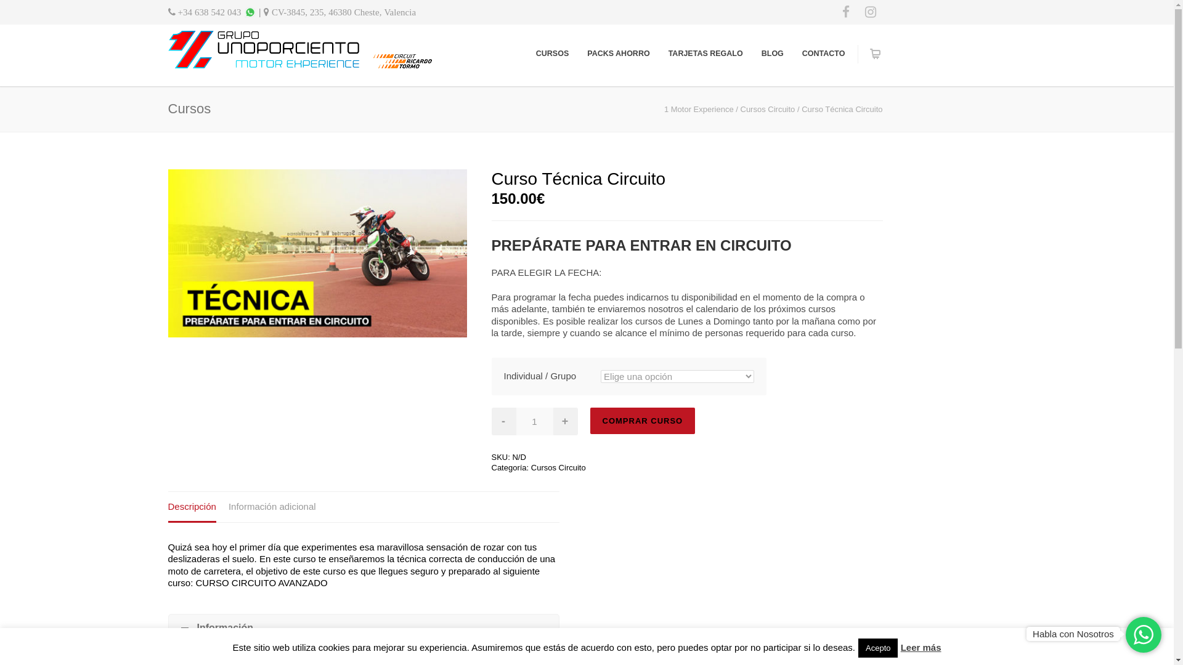 This screenshot has height=665, width=1183. Describe the element at coordinates (706, 54) in the screenshot. I see `TARJETAS REGALO` at that location.